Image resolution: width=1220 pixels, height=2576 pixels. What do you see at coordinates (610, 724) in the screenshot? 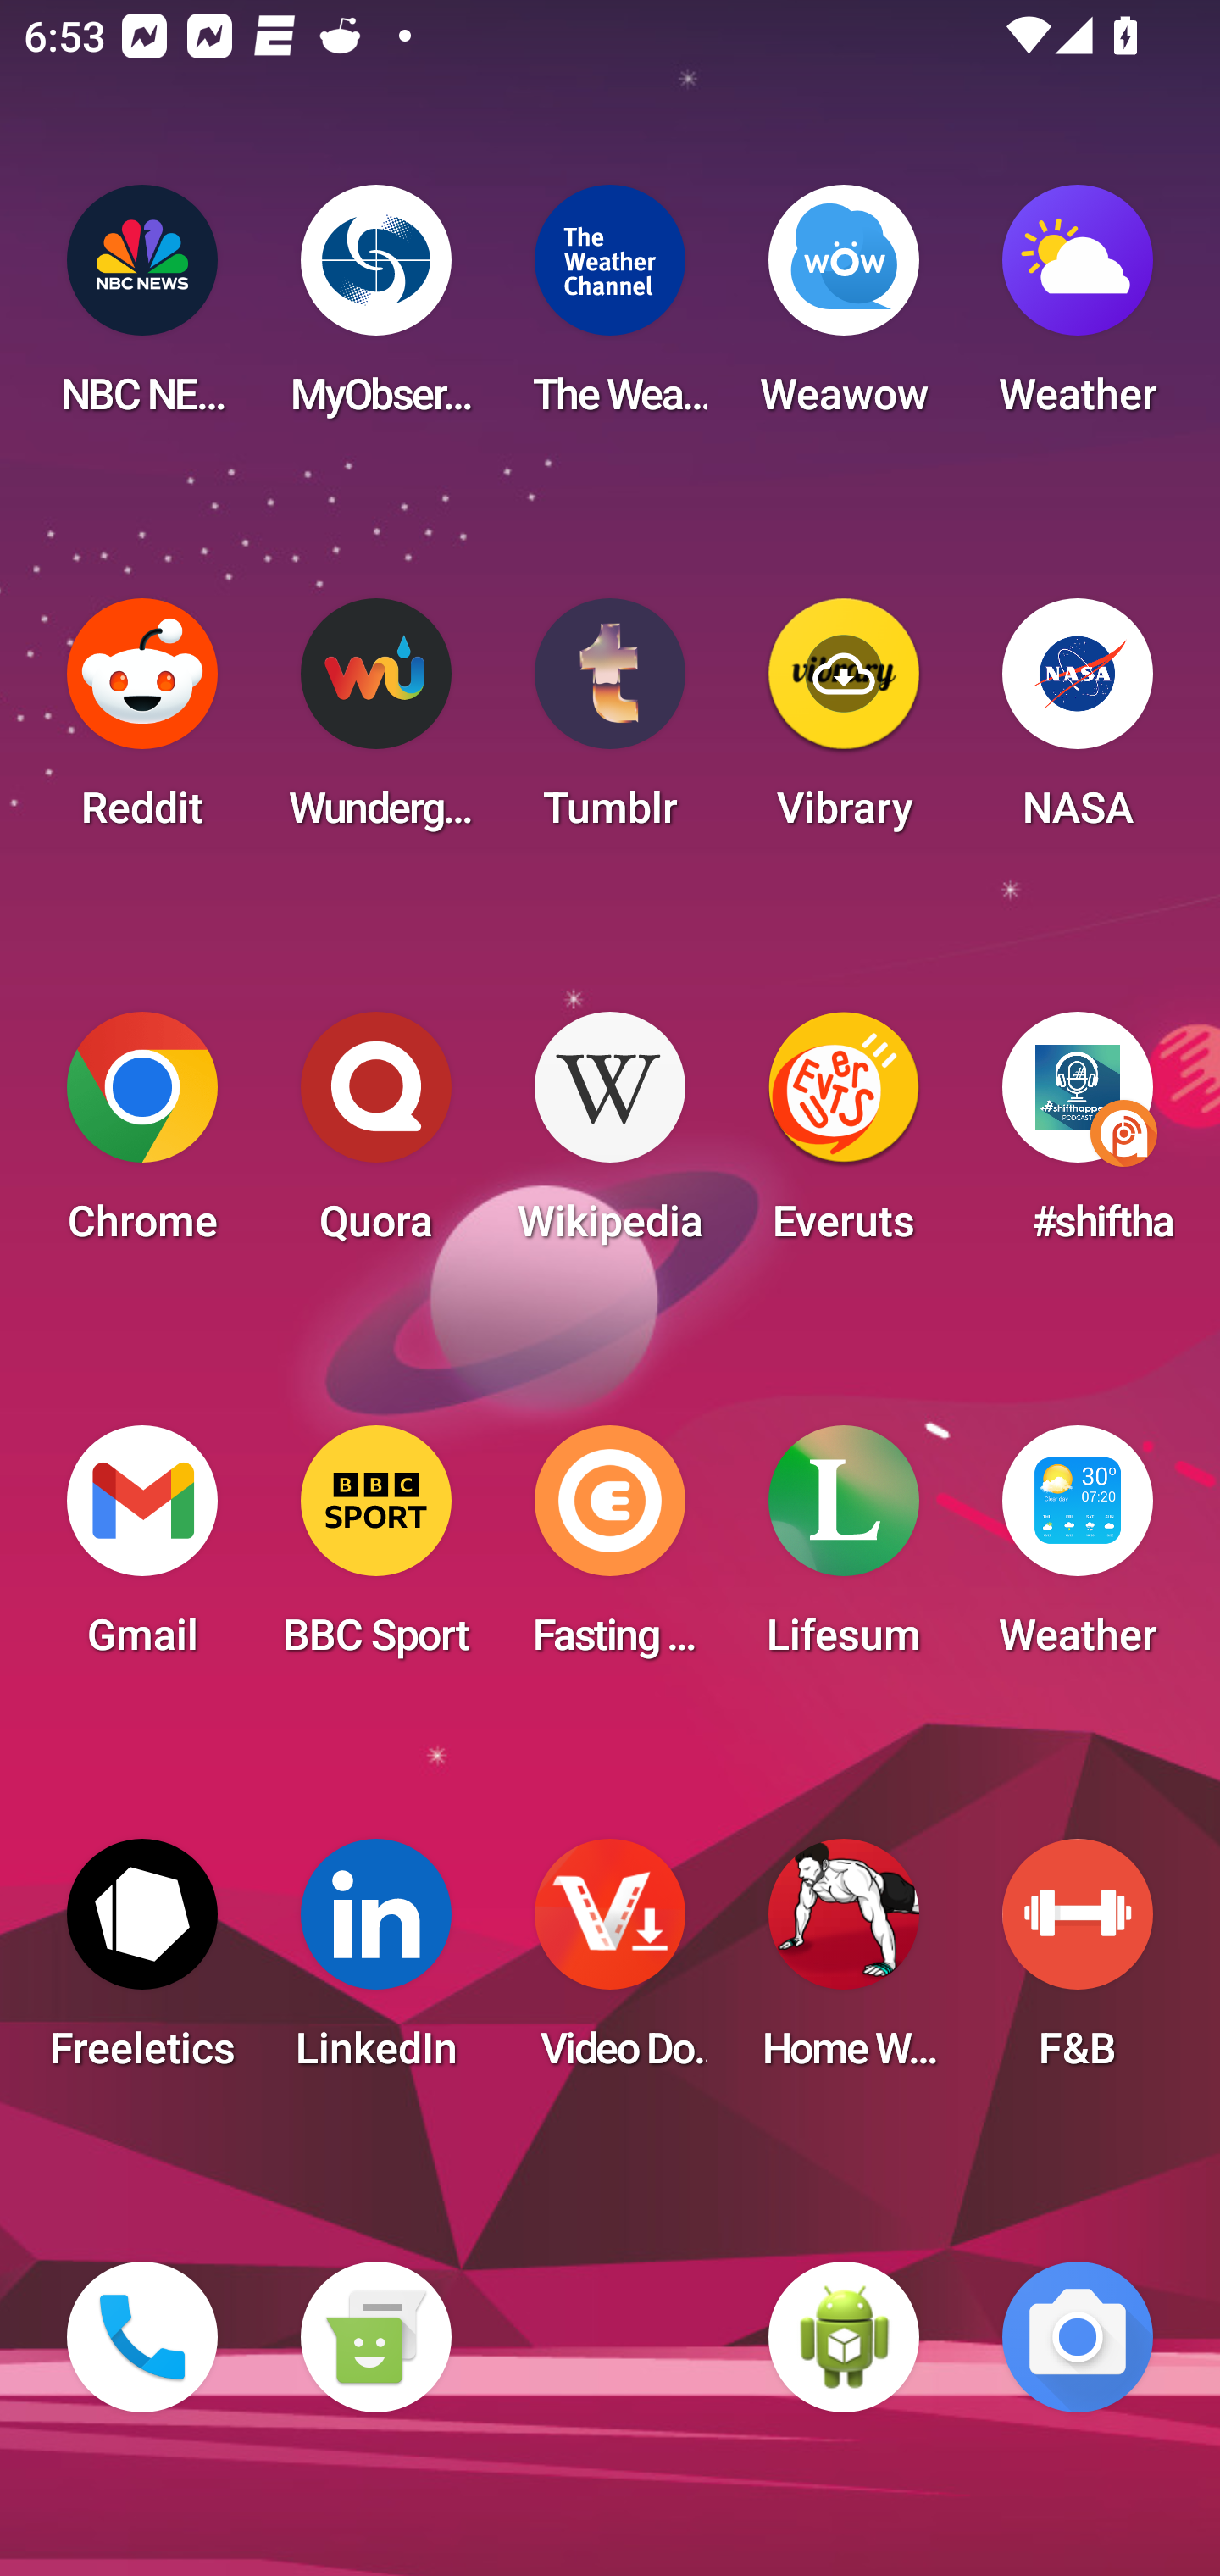
I see `Tumblr` at bounding box center [610, 724].